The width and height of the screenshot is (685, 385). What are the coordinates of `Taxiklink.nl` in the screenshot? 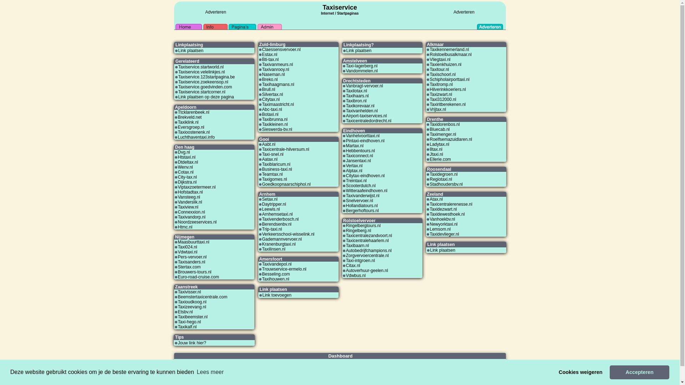 It's located at (188, 122).